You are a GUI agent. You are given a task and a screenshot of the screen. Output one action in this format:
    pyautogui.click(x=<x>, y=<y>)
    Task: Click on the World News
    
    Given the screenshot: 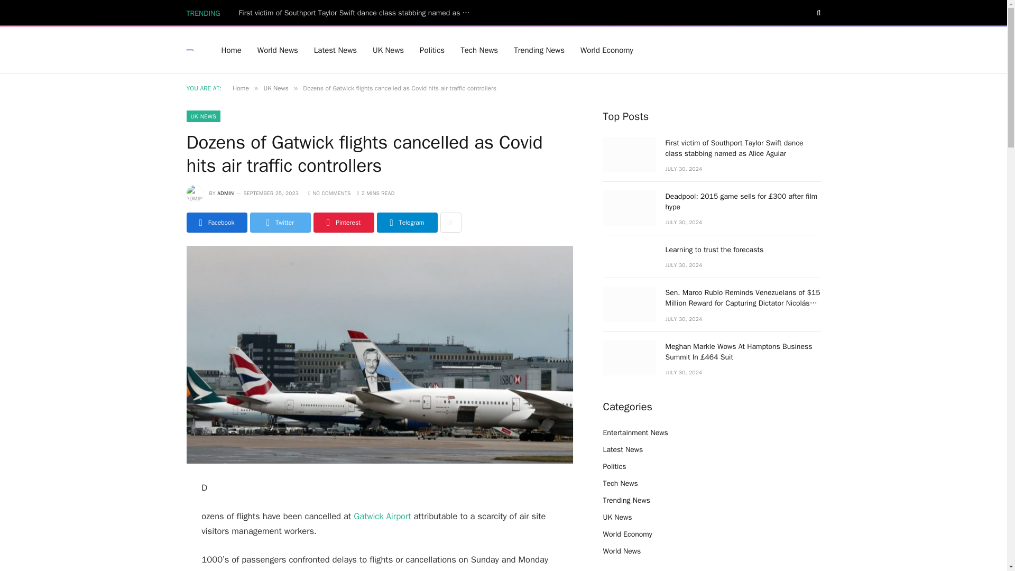 What is the action you would take?
    pyautogui.click(x=278, y=50)
    